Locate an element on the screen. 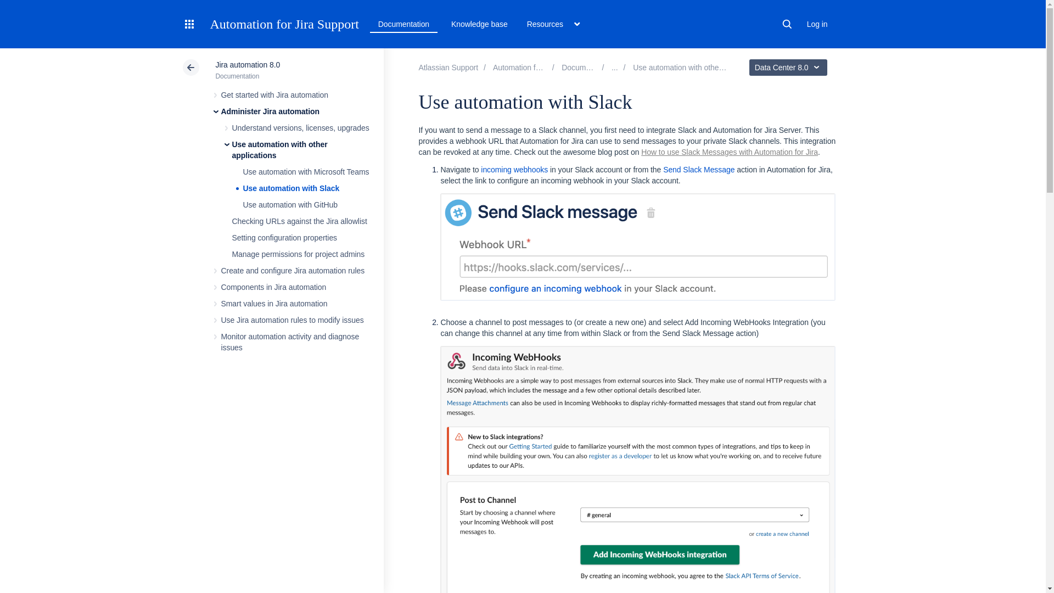 Image resolution: width=1054 pixels, height=593 pixels. Search is located at coordinates (787, 24).